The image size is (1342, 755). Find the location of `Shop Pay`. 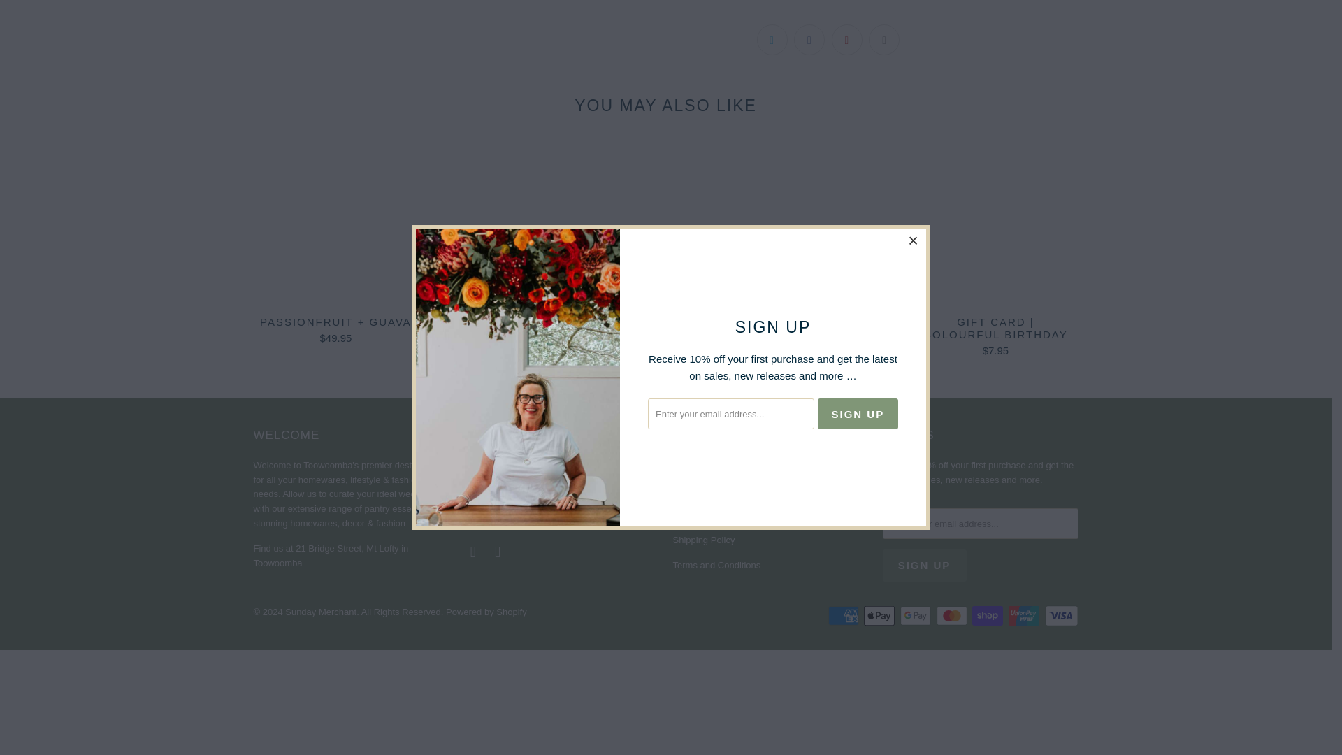

Shop Pay is located at coordinates (988, 616).